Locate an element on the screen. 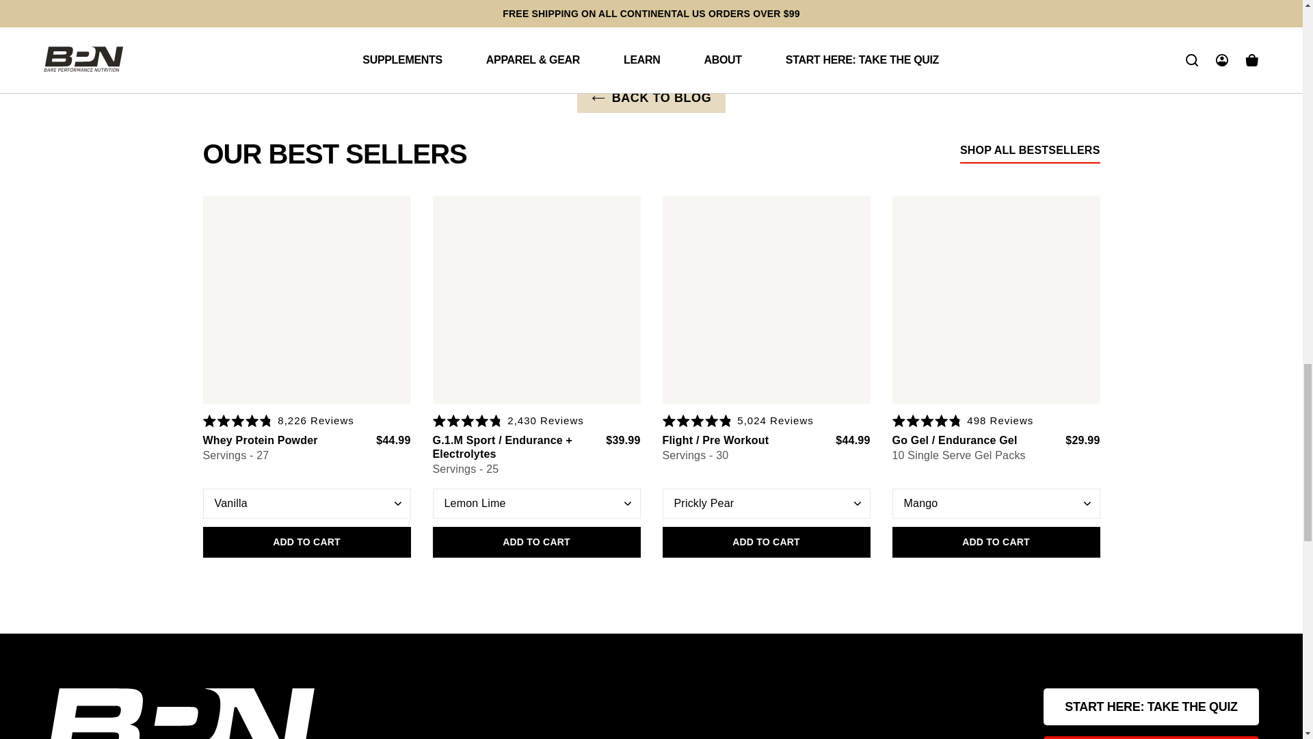 The image size is (1313, 739). Add to cart is located at coordinates (996, 543).